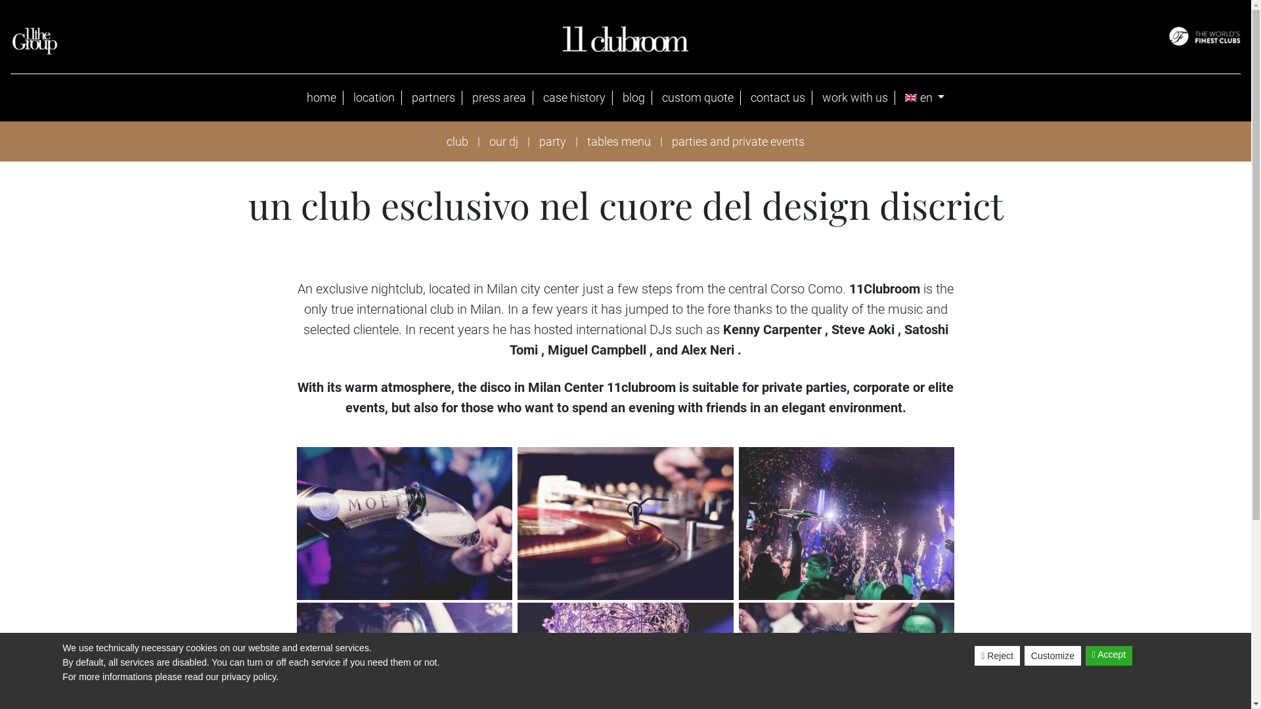  Describe the element at coordinates (925, 98) in the screenshot. I see `en` at that location.